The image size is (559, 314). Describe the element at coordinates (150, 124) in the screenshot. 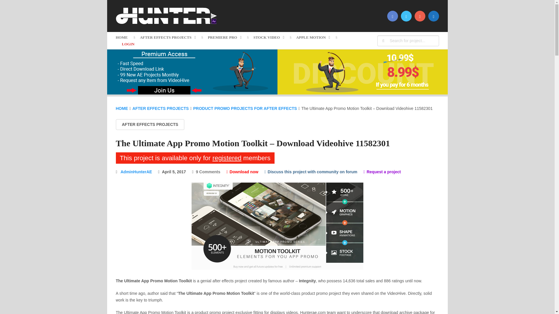

I see `View all posts in After Effects Projects` at that location.